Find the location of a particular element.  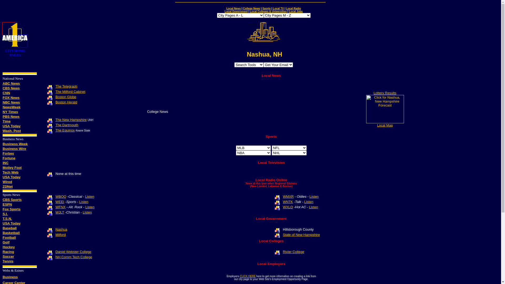

WXLO is located at coordinates (288, 207).